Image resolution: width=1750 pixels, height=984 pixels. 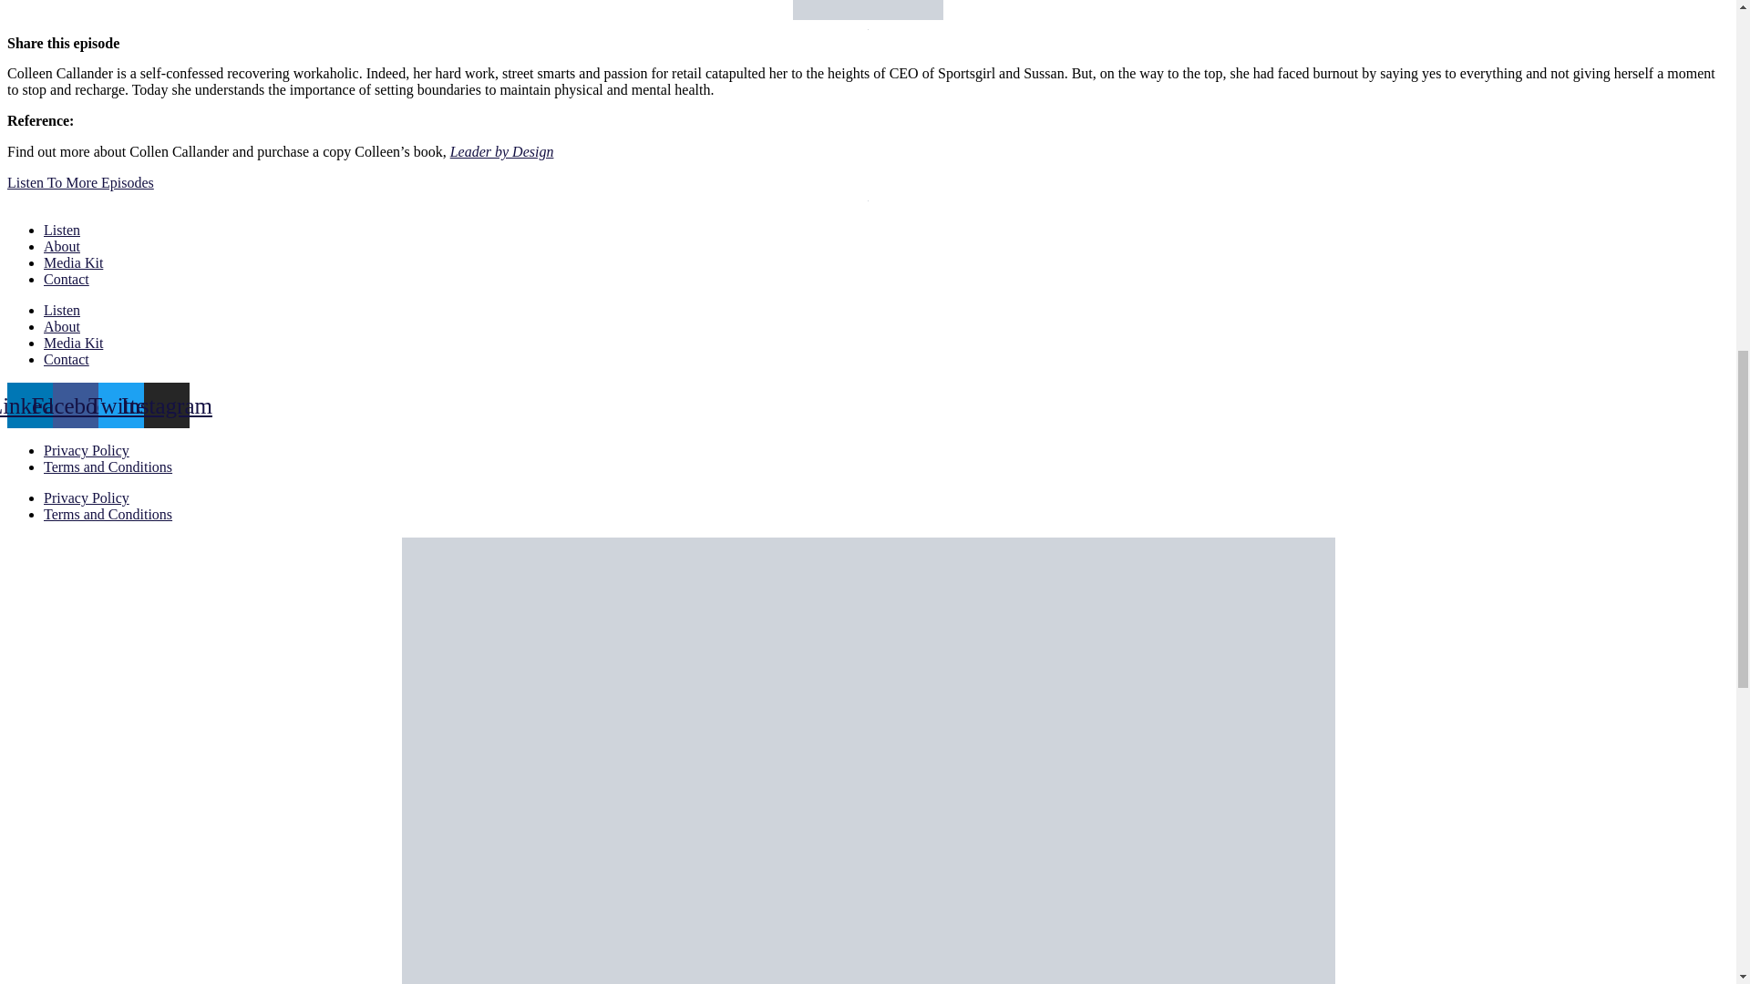 I want to click on Contact, so click(x=66, y=359).